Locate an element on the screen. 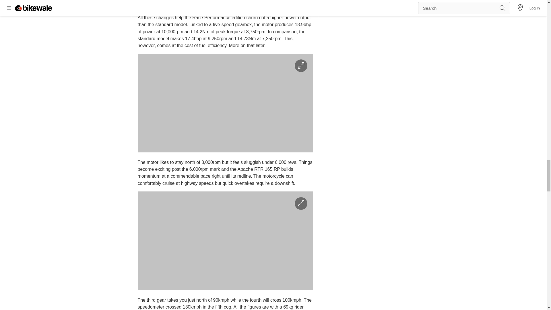  TVS Apache RTR 165RP Engine From Left is located at coordinates (225, 4).